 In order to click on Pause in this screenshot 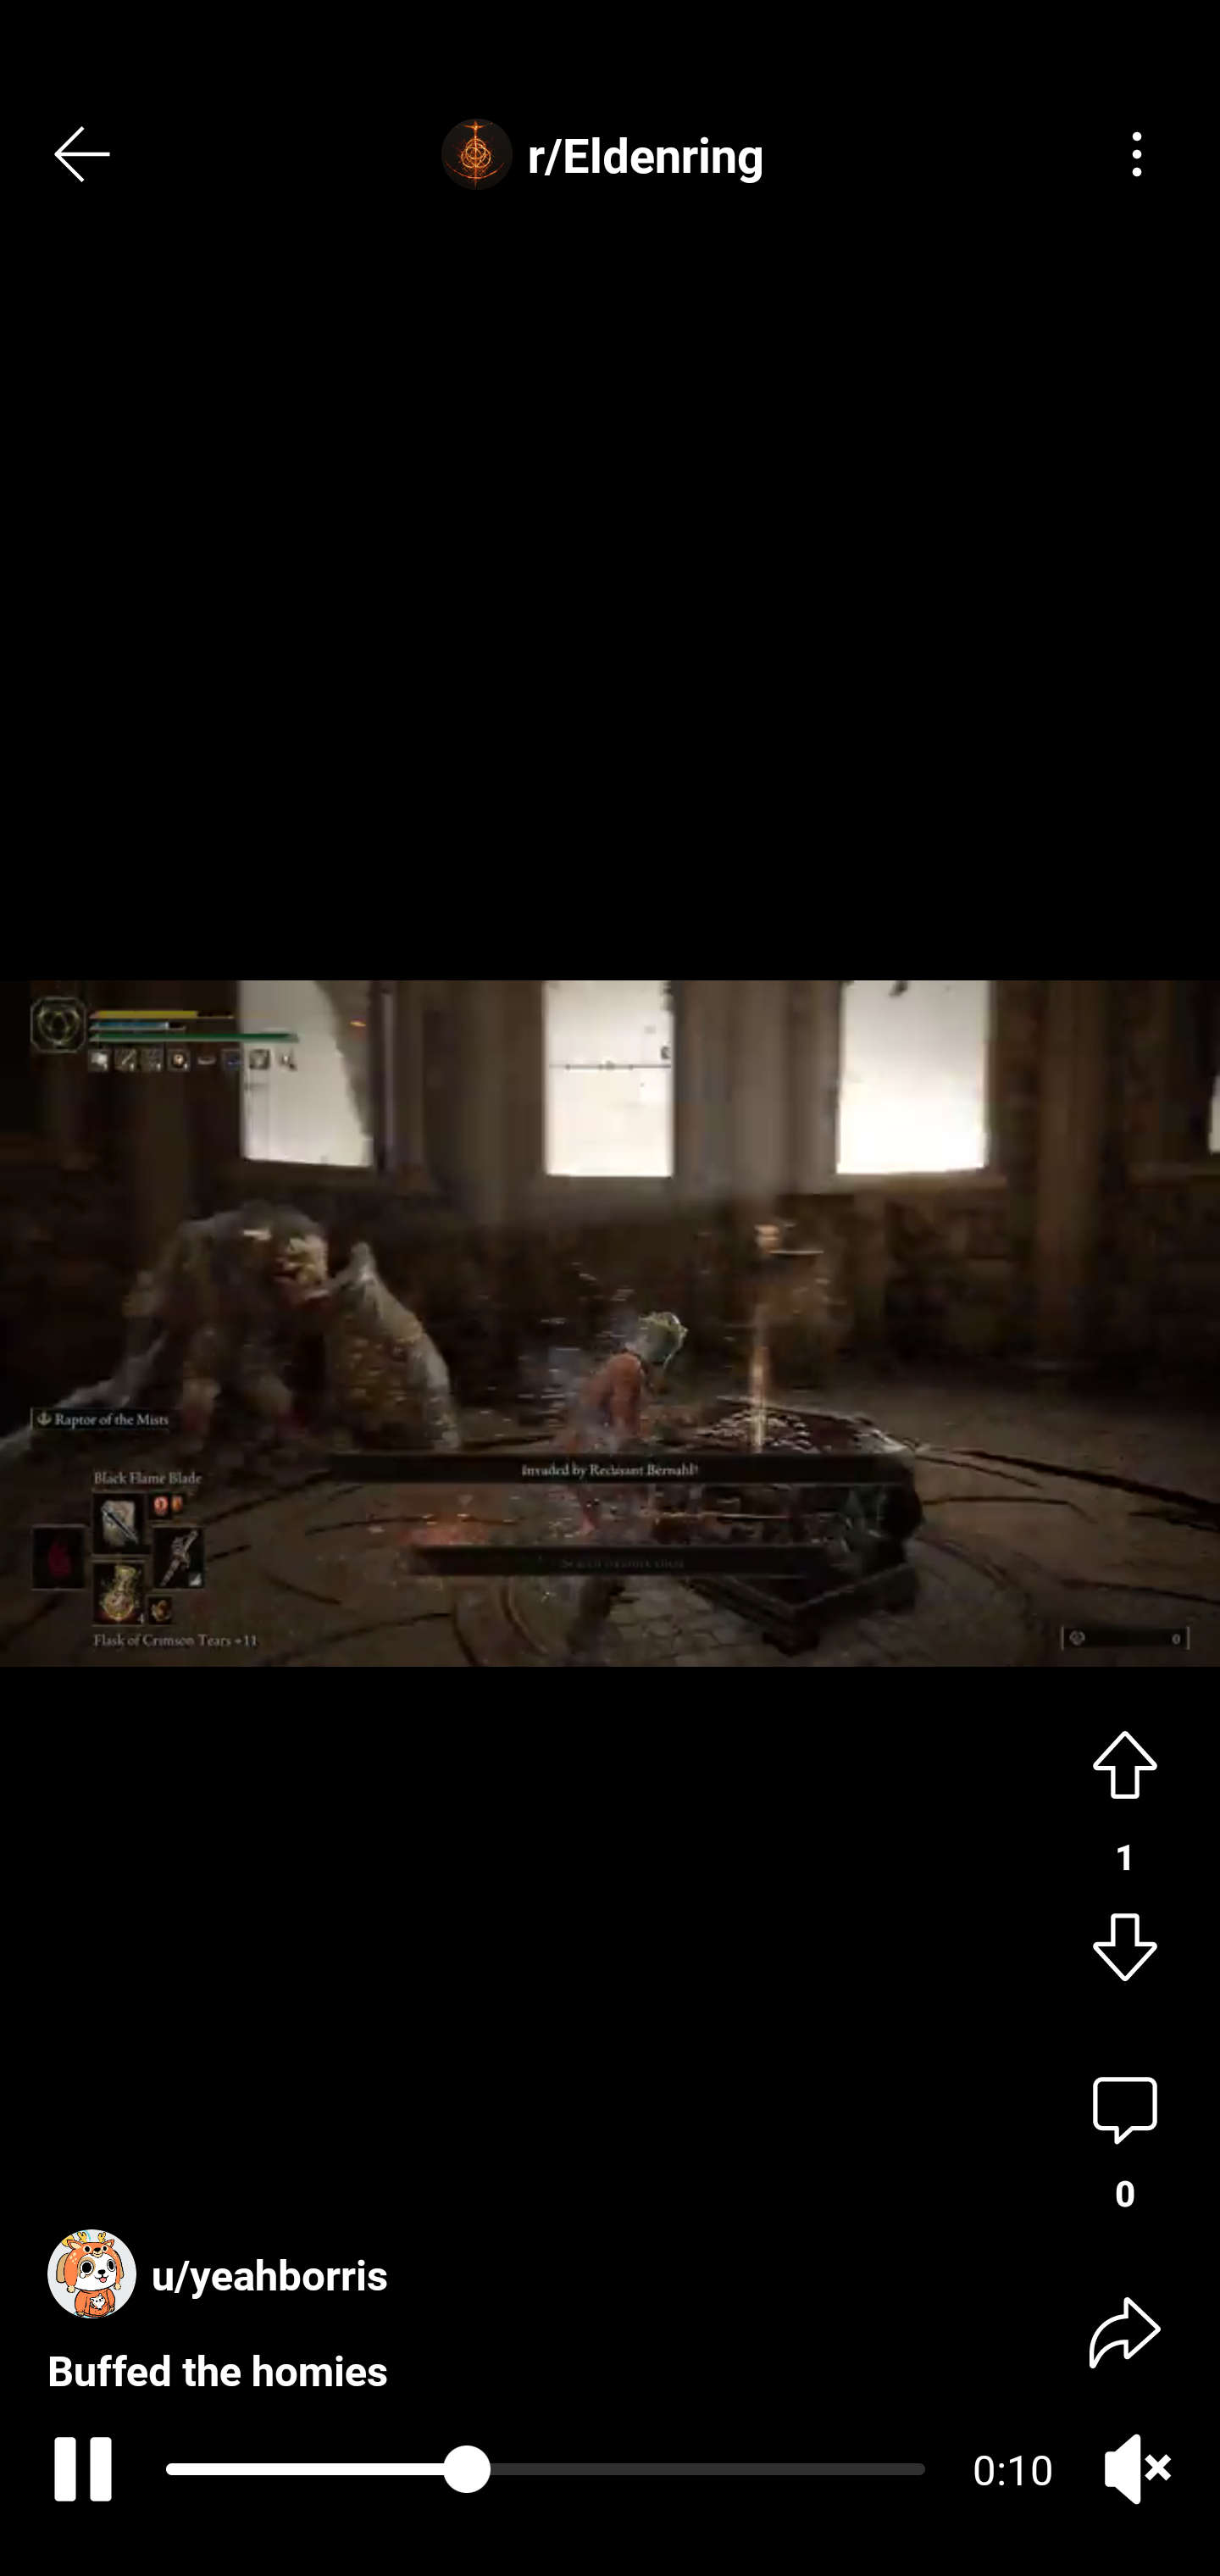, I will do `click(77, 2469)`.